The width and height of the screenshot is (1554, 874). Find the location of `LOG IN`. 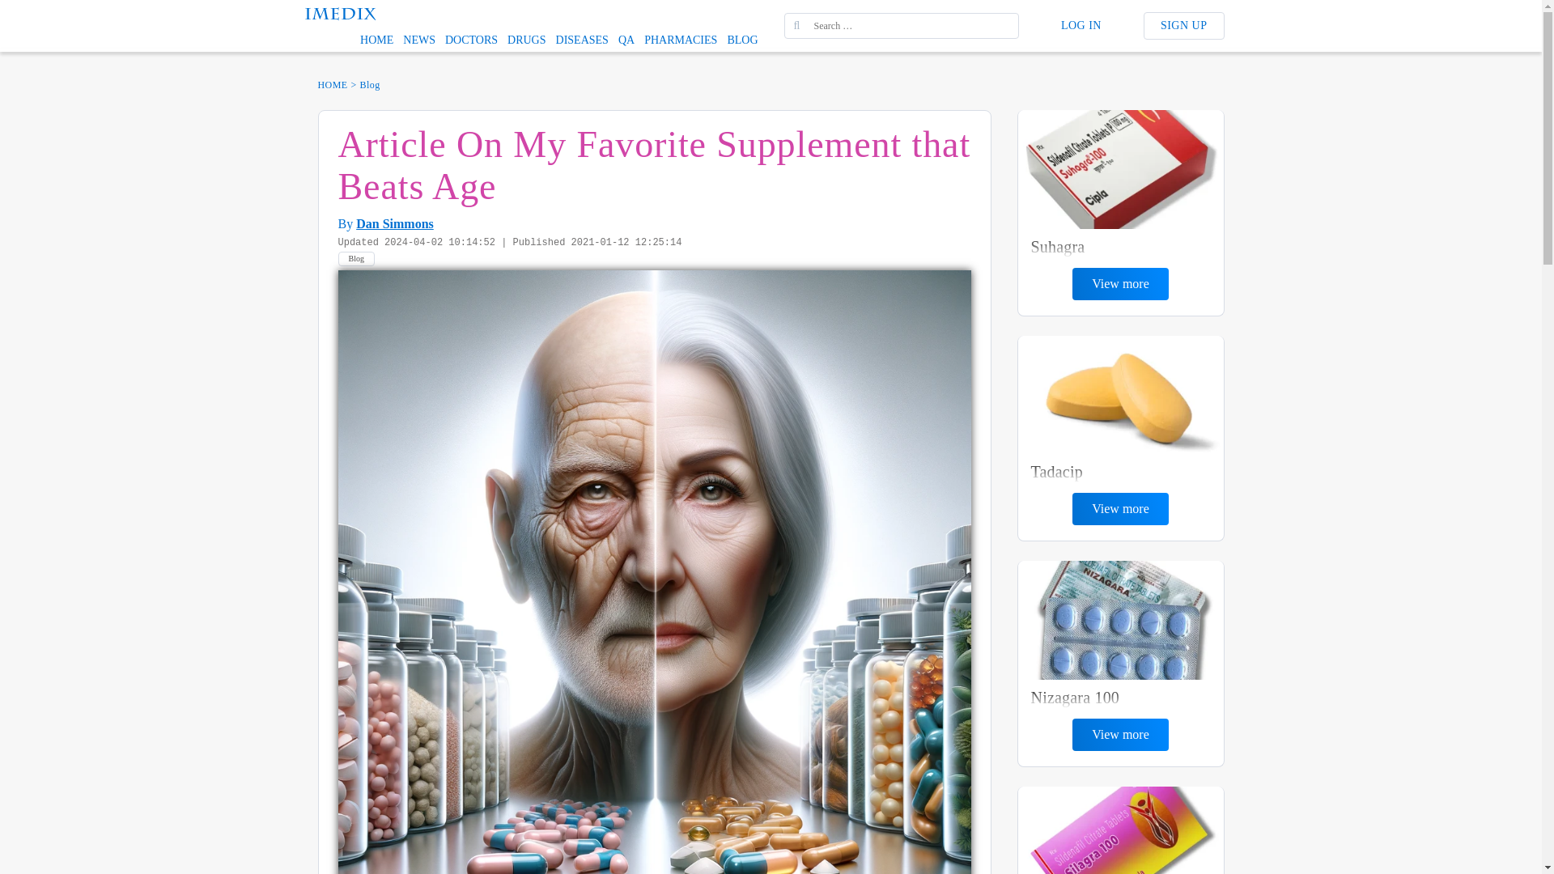

LOG IN is located at coordinates (1081, 26).